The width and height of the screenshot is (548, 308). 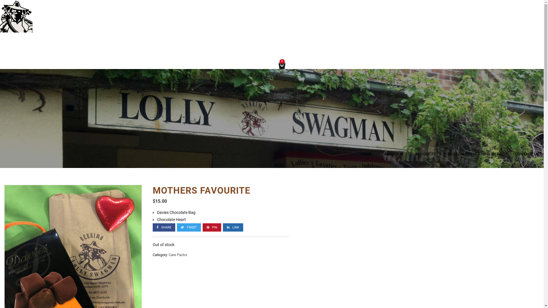 What do you see at coordinates (178, 255) in the screenshot?
I see `Care Packs` at bounding box center [178, 255].